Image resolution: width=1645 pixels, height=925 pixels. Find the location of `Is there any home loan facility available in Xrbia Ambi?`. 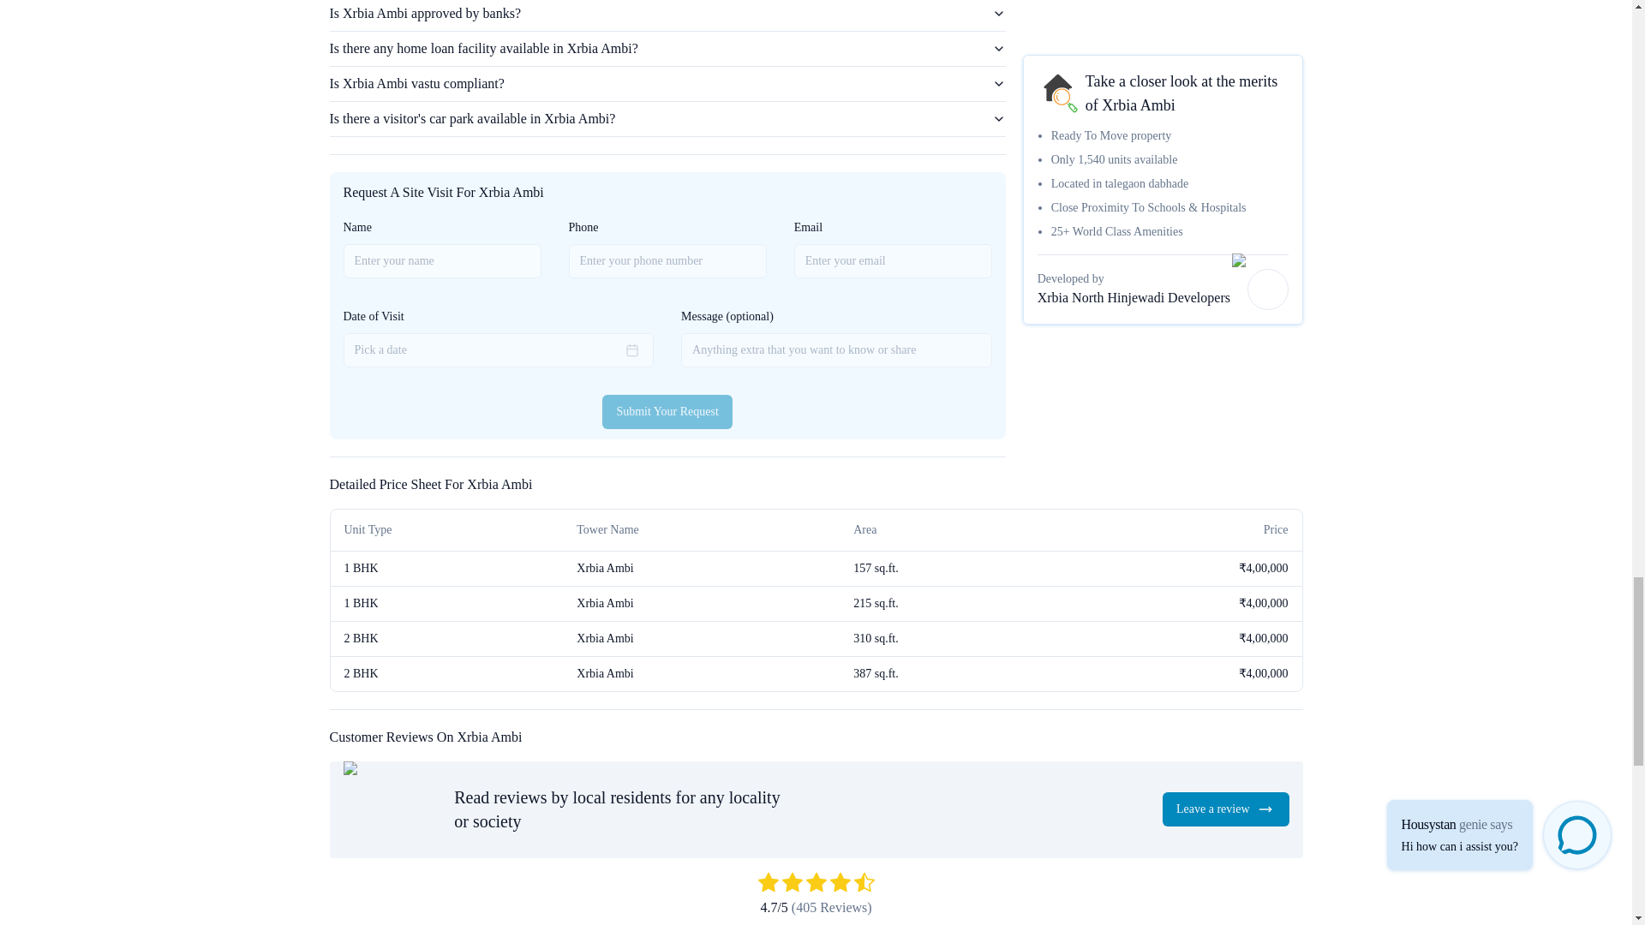

Is there any home loan facility available in Xrbia Ambi? is located at coordinates (667, 48).